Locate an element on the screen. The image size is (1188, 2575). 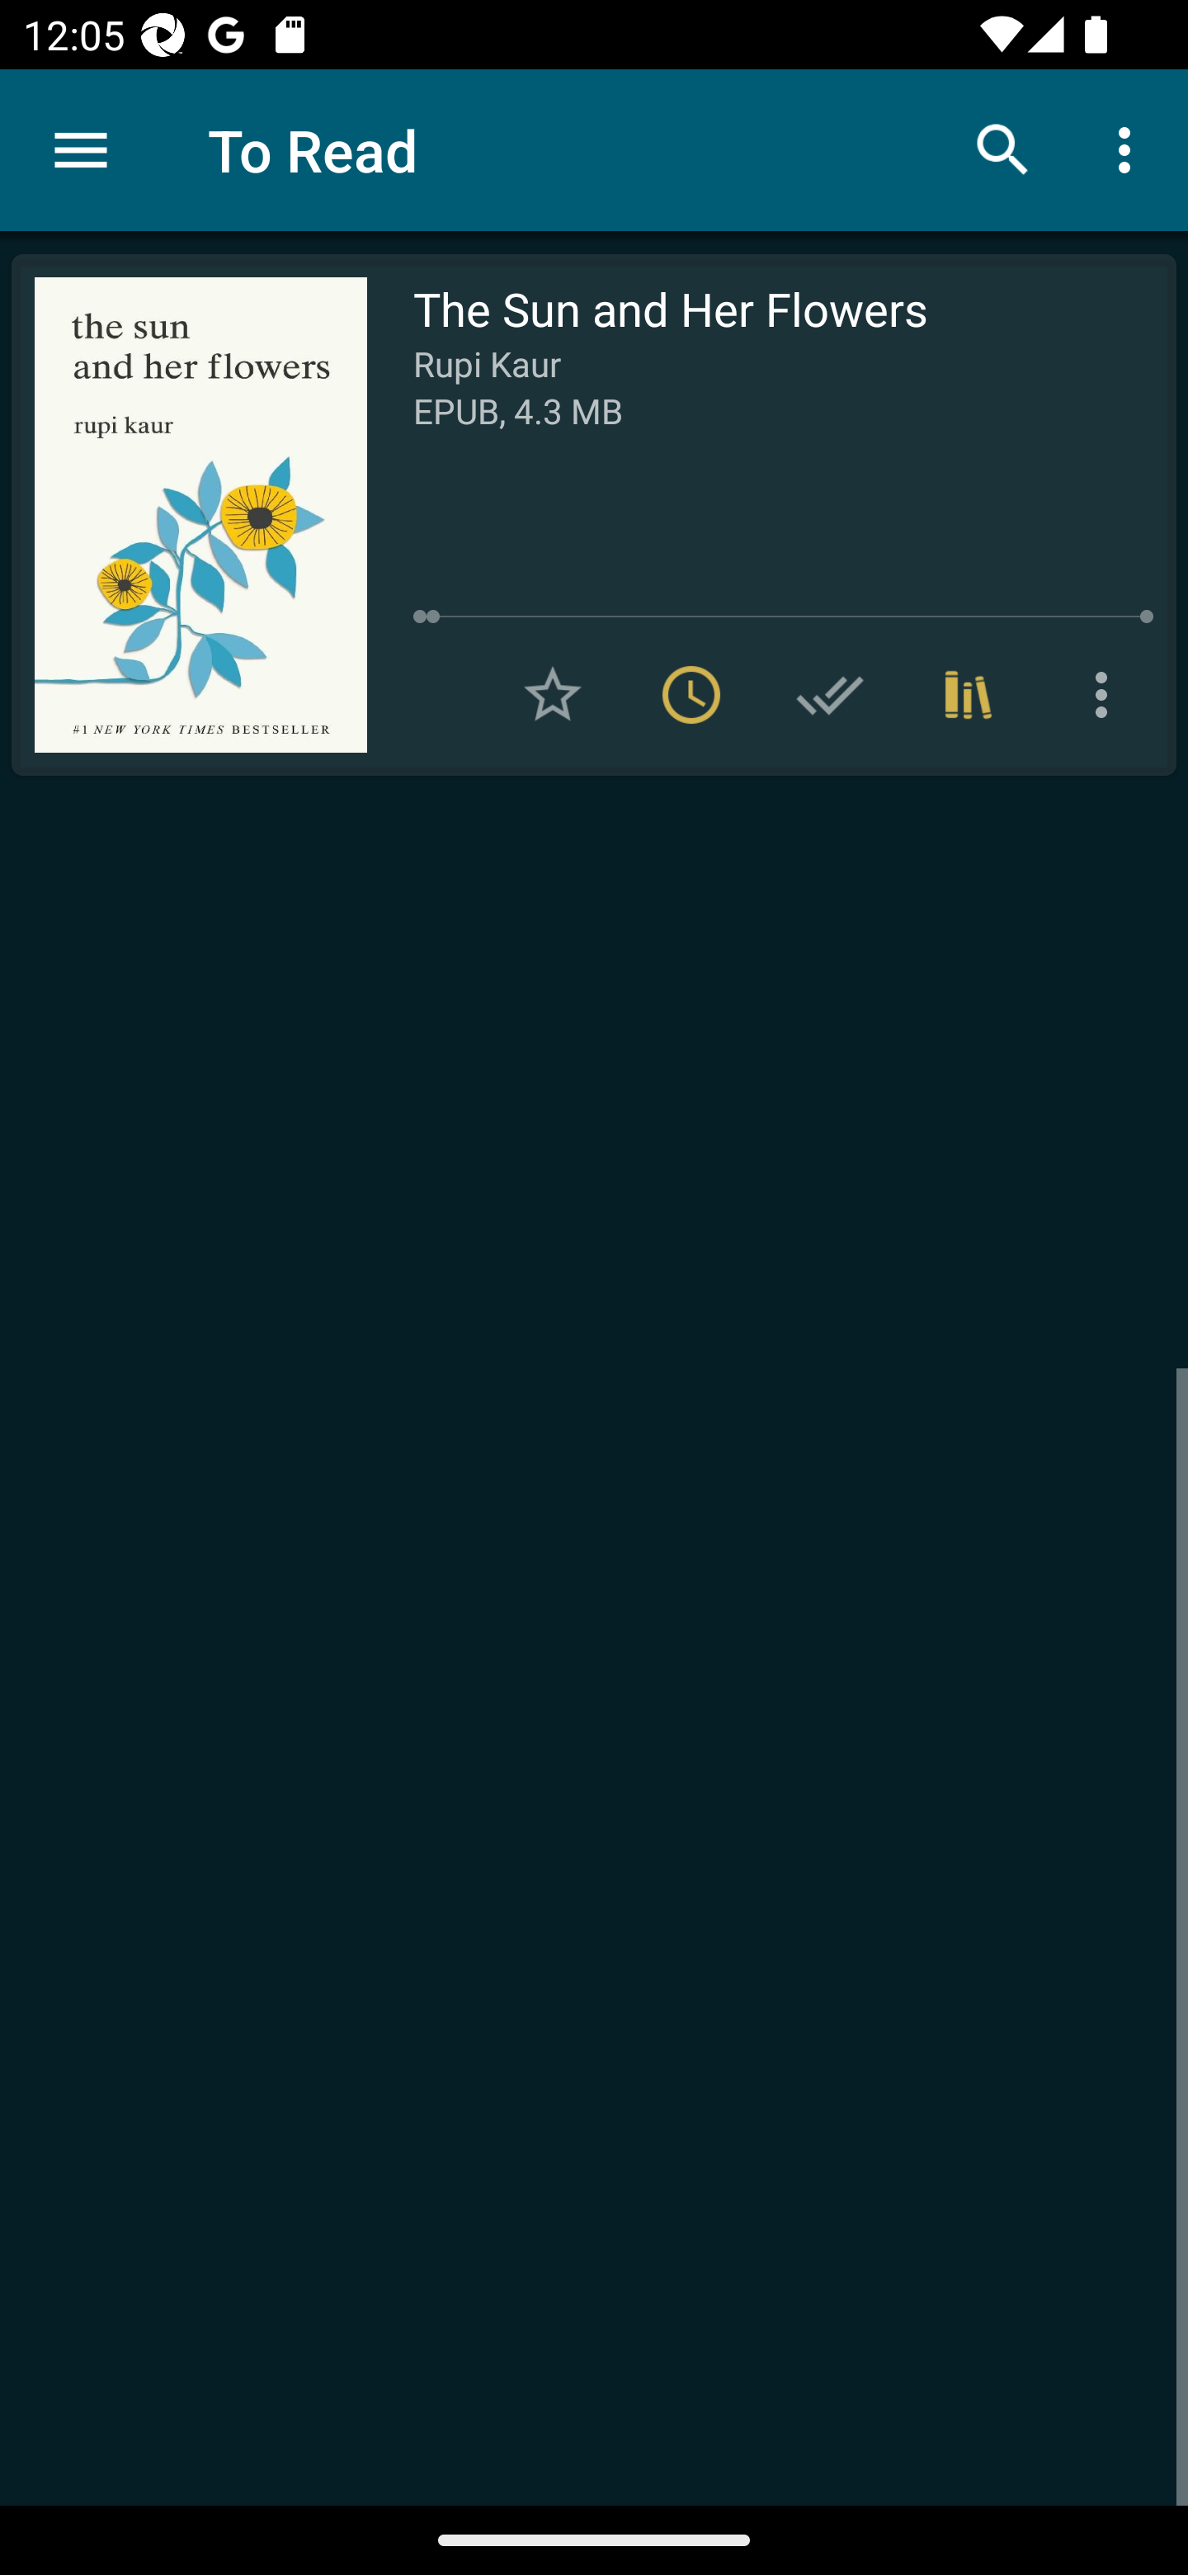
Search books & documents is located at coordinates (1003, 149).